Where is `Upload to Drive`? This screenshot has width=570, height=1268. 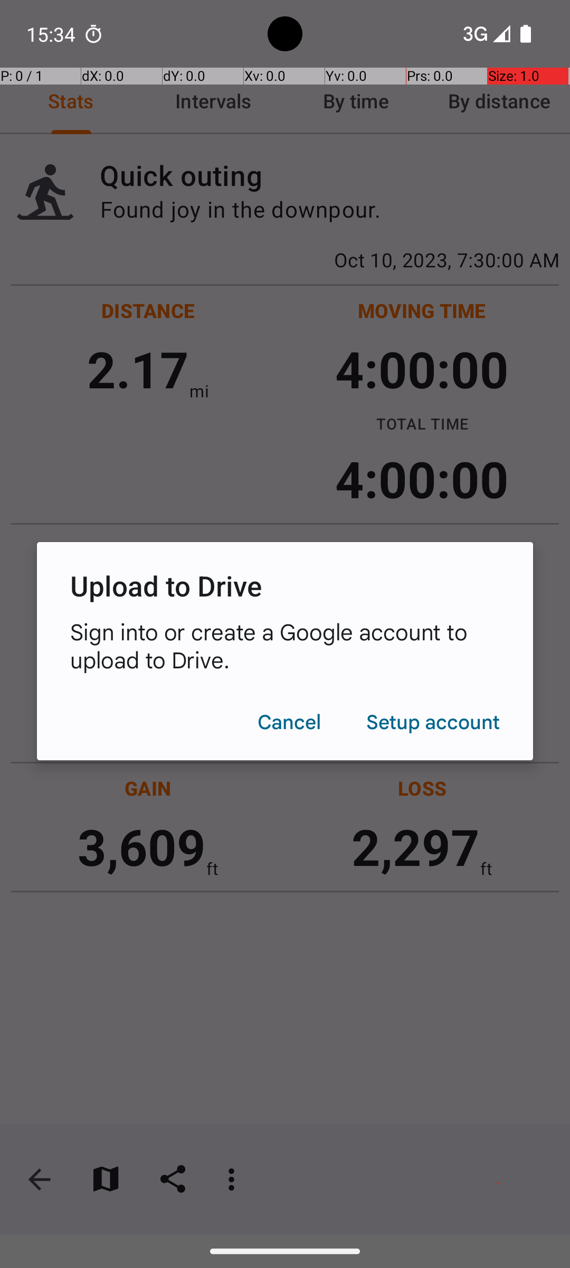 Upload to Drive is located at coordinates (285, 585).